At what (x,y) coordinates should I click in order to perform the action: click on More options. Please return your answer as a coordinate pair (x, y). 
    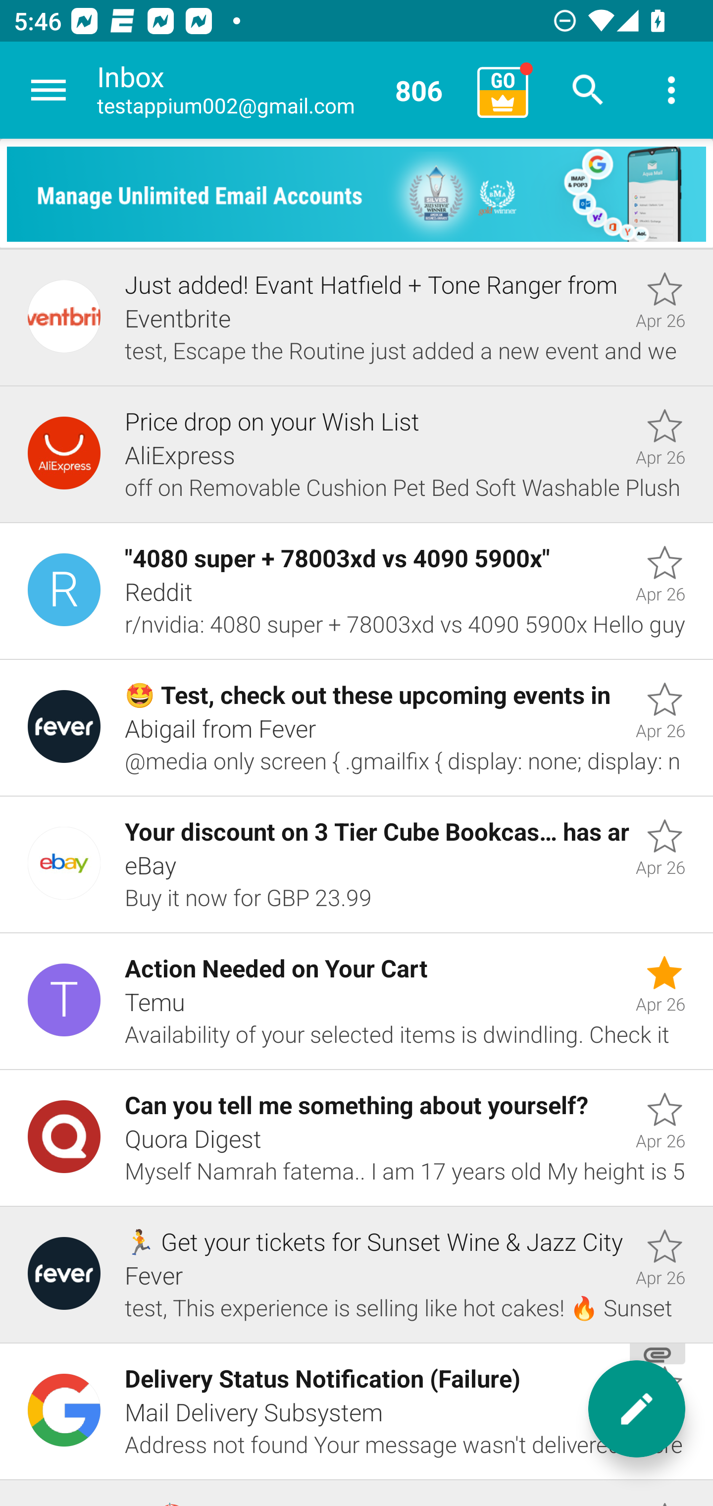
    Looking at the image, I should click on (671, 90).